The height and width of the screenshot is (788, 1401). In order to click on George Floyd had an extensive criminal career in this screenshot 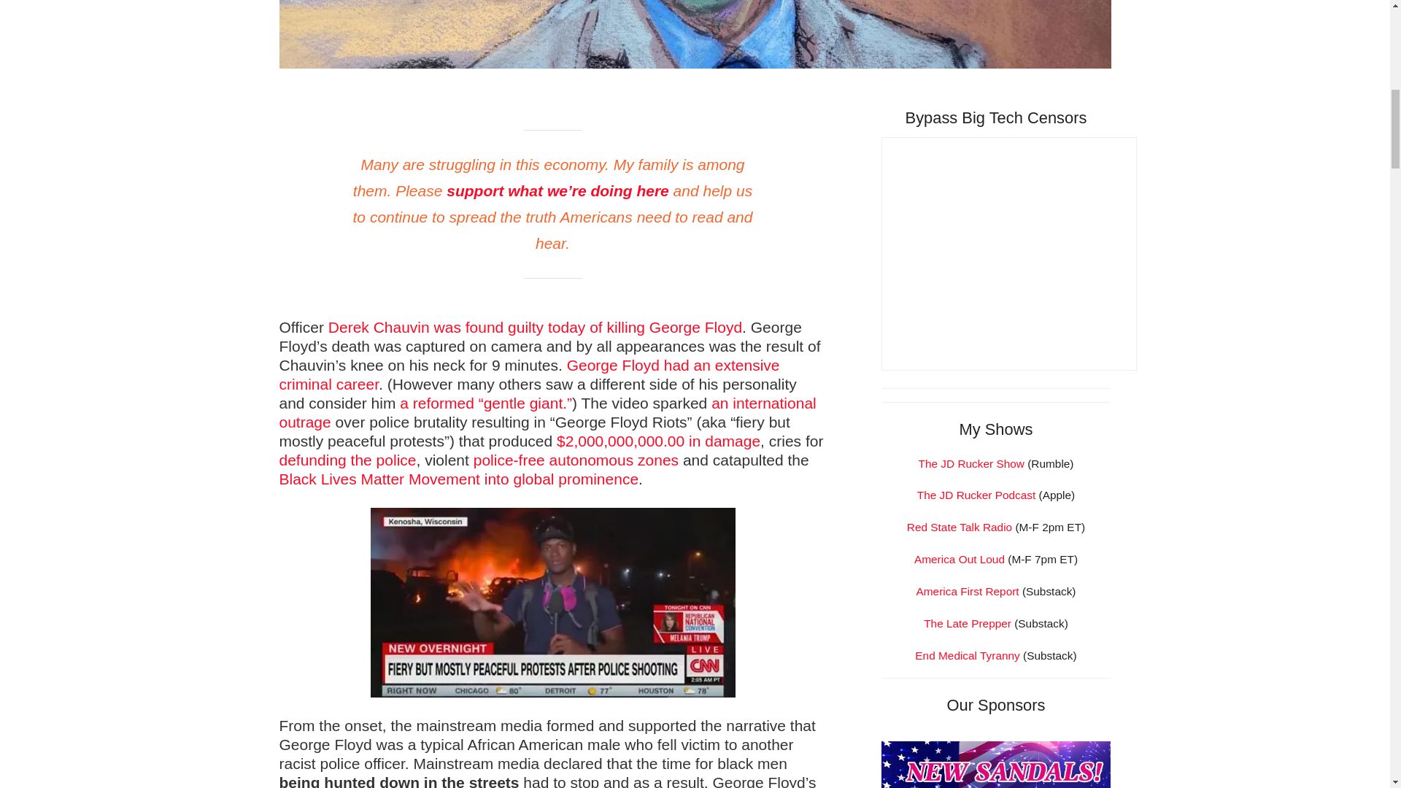, I will do `click(528, 374)`.